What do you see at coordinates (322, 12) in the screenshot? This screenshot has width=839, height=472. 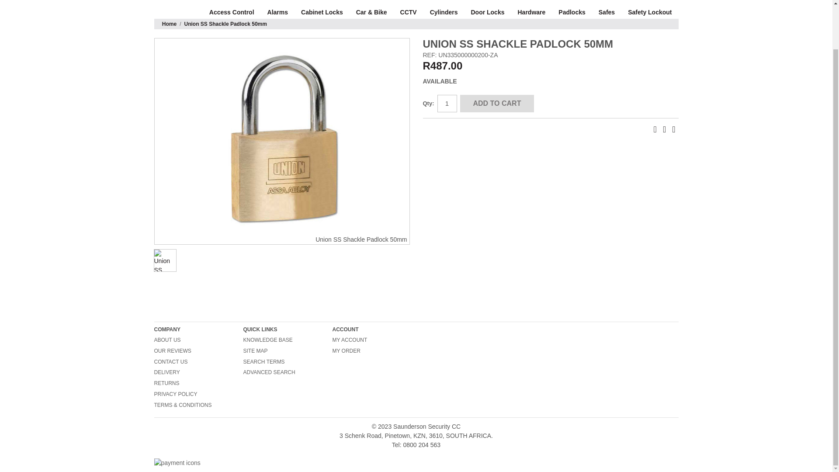 I see `Cabinet Locks` at bounding box center [322, 12].